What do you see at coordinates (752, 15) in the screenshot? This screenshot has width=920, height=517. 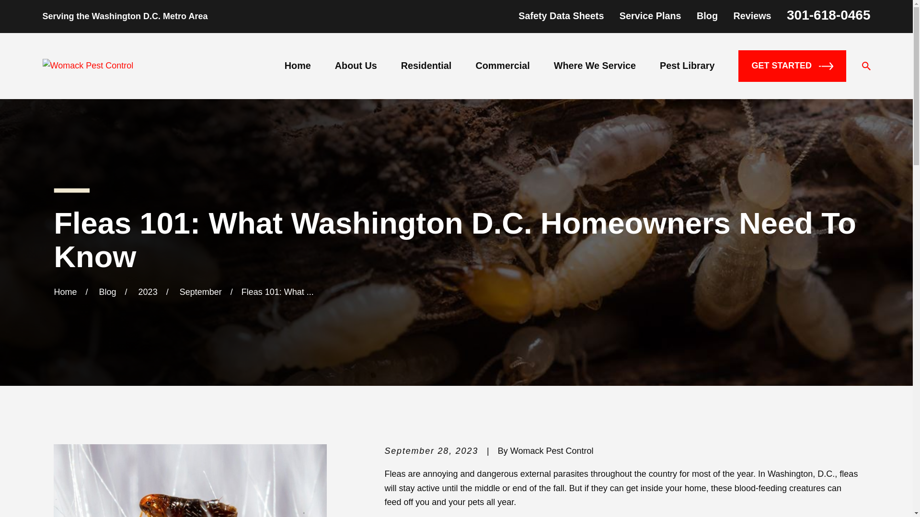 I see `Reviews` at bounding box center [752, 15].